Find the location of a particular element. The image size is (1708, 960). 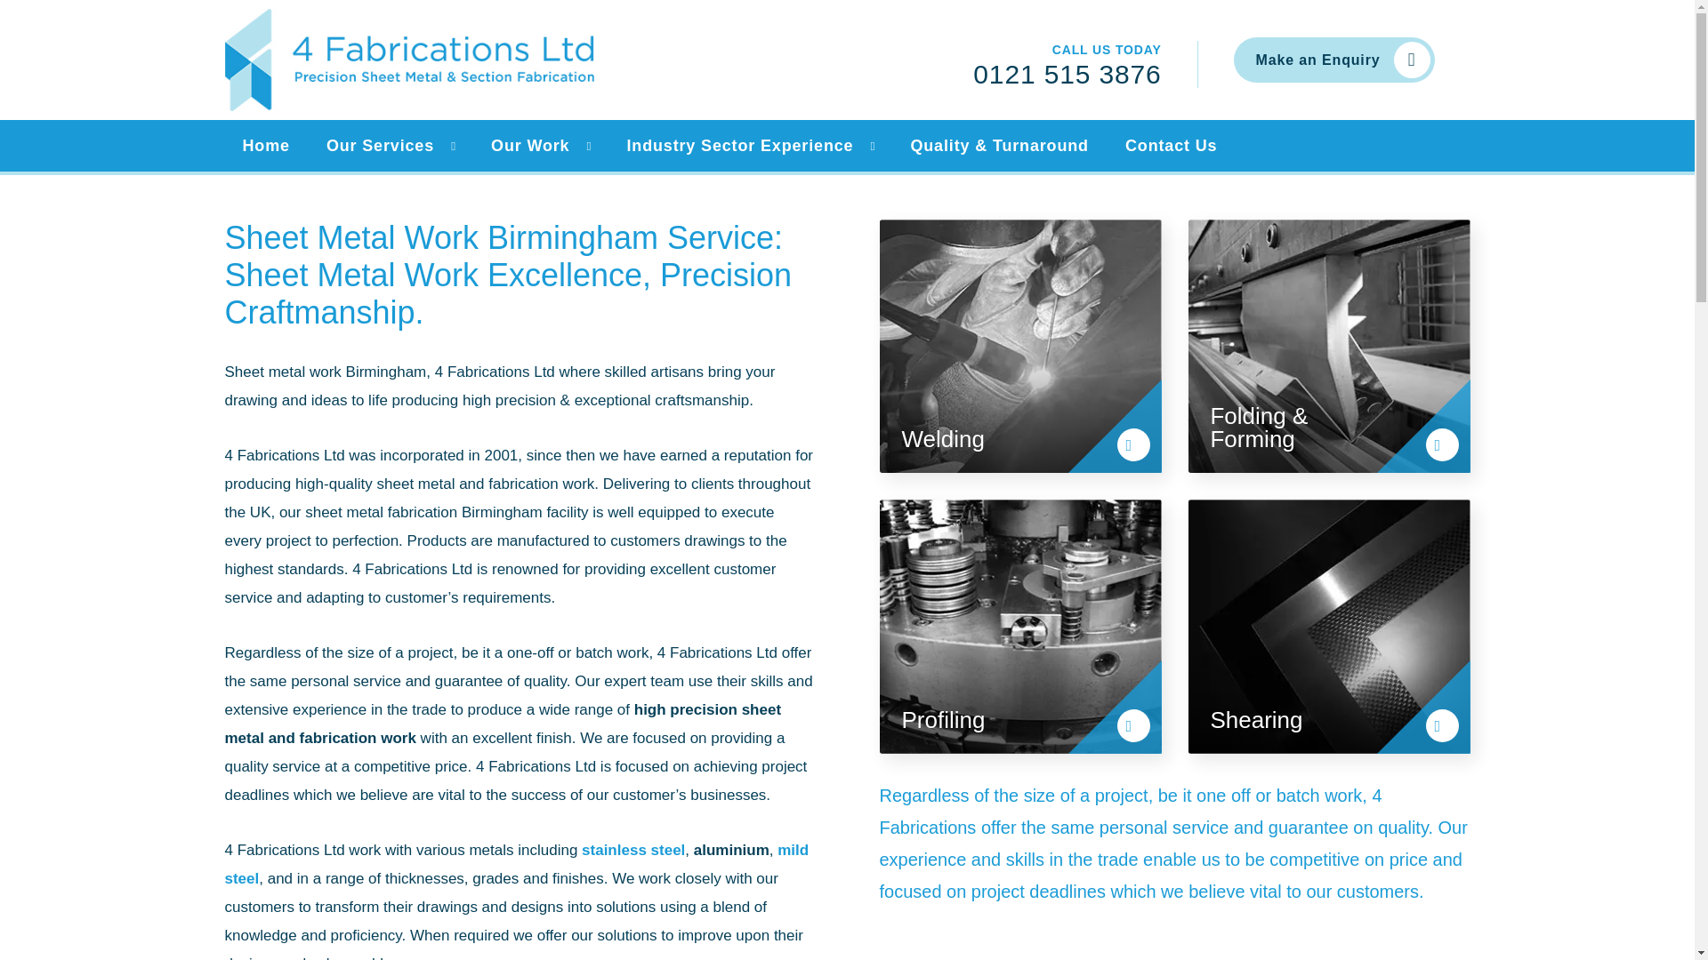

Home is located at coordinates (262, 146).